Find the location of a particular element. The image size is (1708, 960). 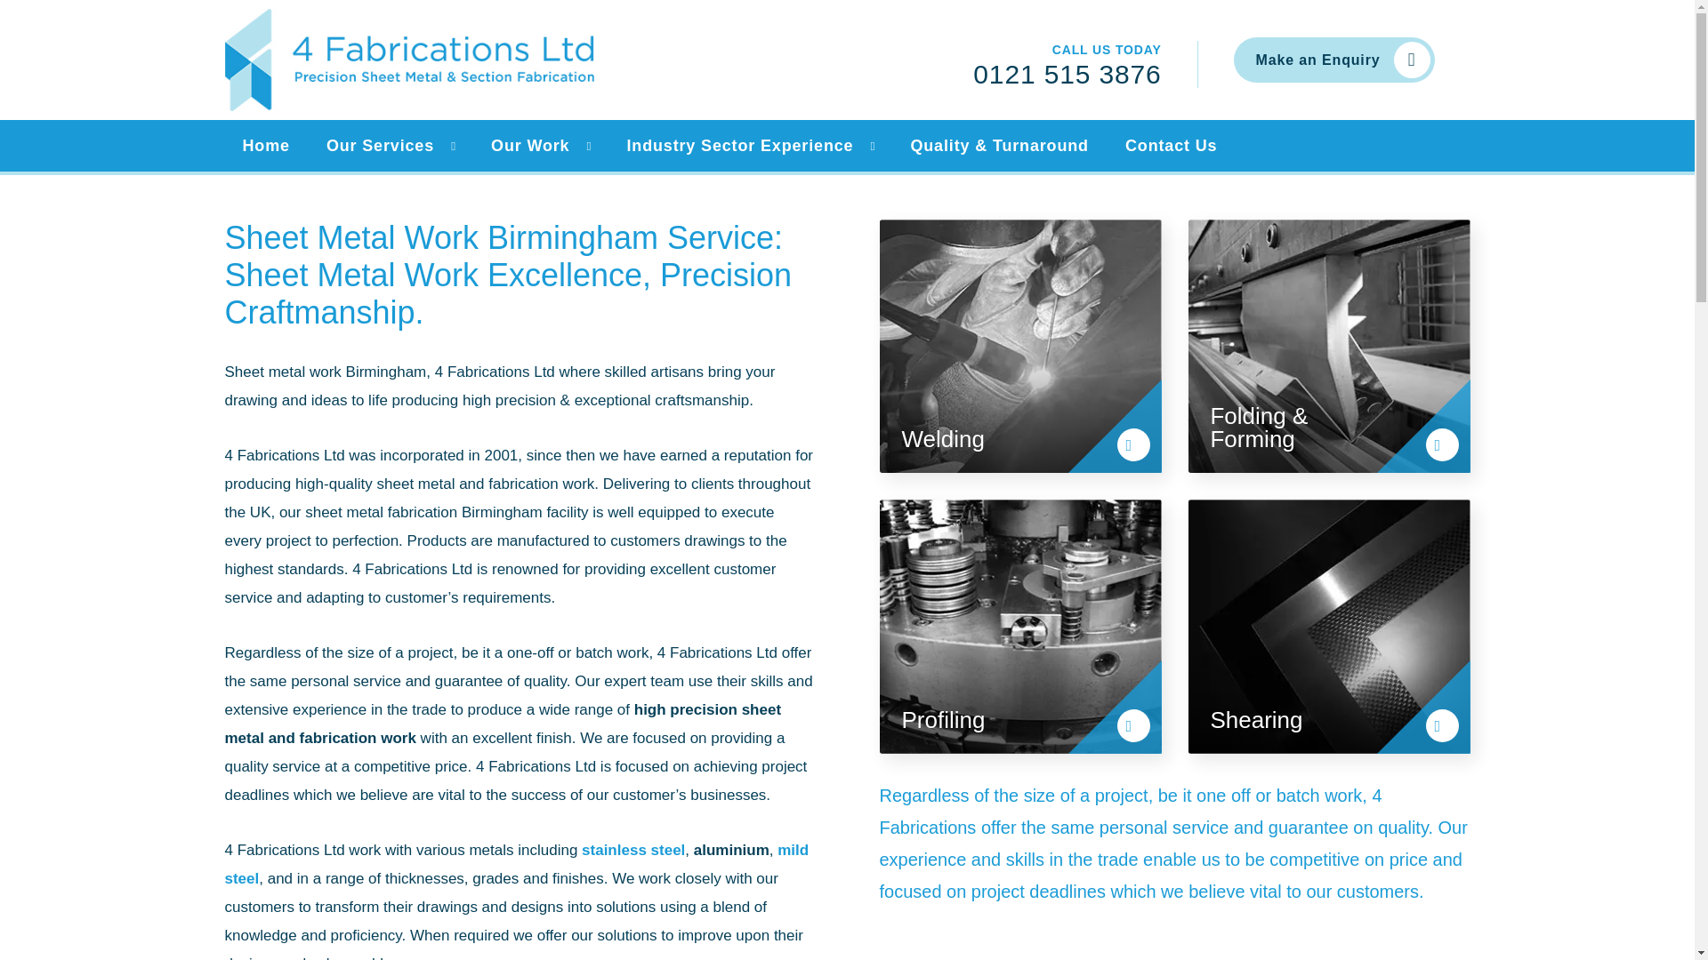

Home is located at coordinates (262, 146).